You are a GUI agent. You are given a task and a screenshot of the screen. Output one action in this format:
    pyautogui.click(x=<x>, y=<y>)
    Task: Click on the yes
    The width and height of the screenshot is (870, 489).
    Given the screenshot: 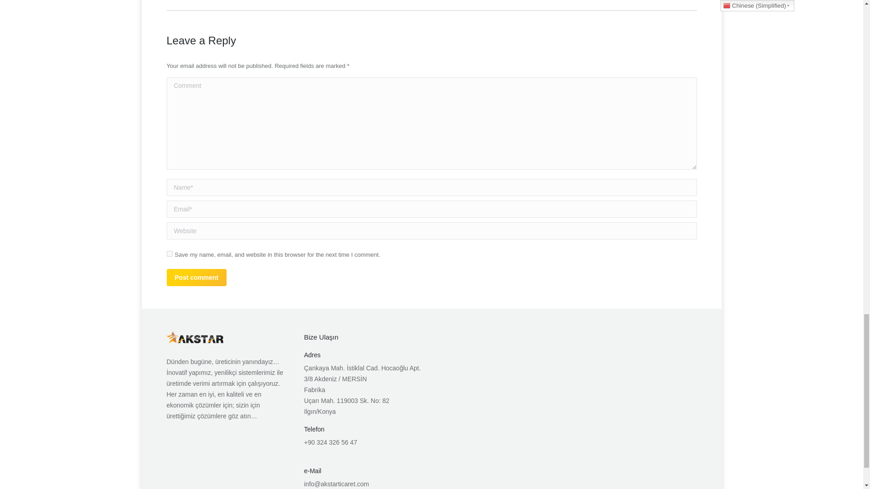 What is the action you would take?
    pyautogui.click(x=169, y=254)
    